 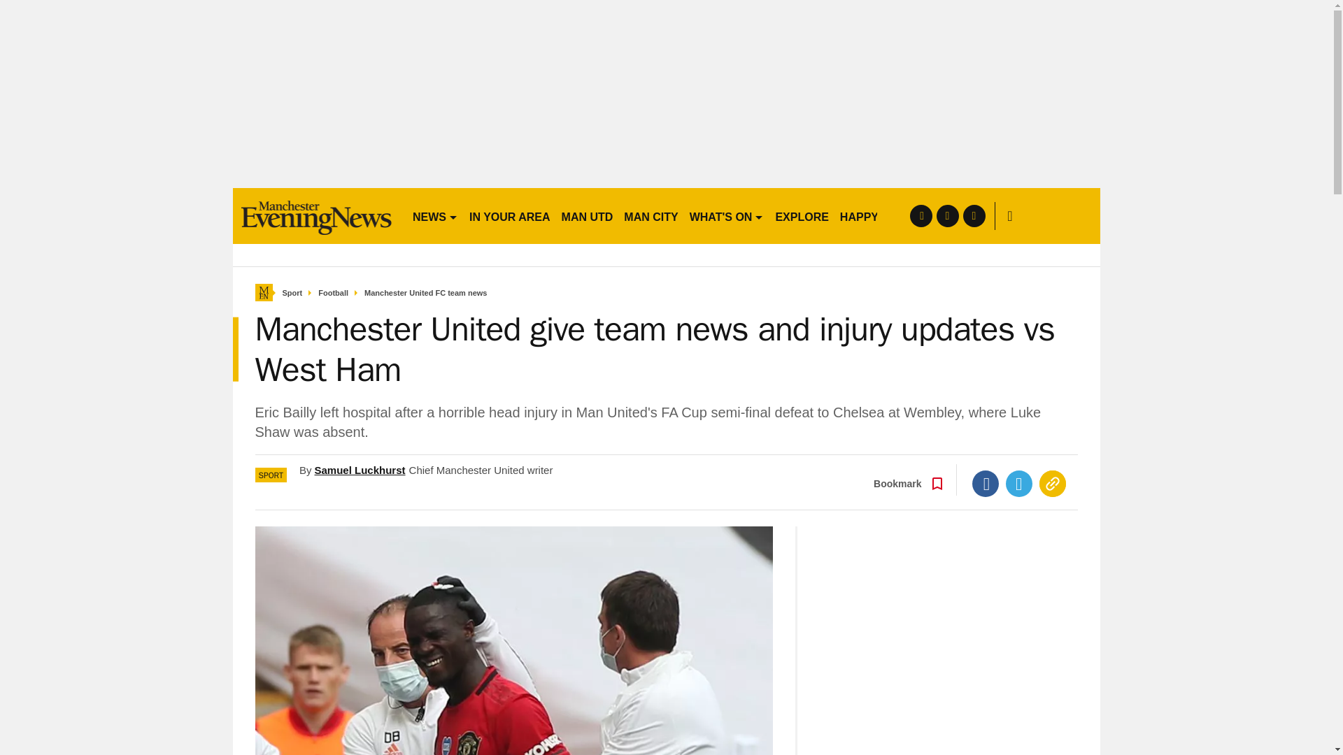 I want to click on facebook, so click(x=921, y=215).